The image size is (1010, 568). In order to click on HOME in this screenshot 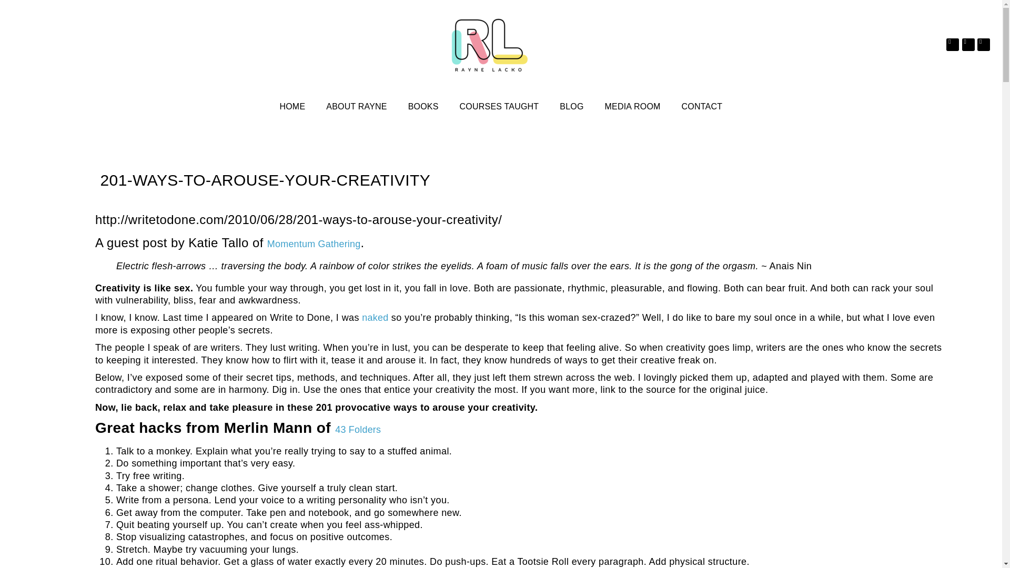, I will do `click(291, 106)`.